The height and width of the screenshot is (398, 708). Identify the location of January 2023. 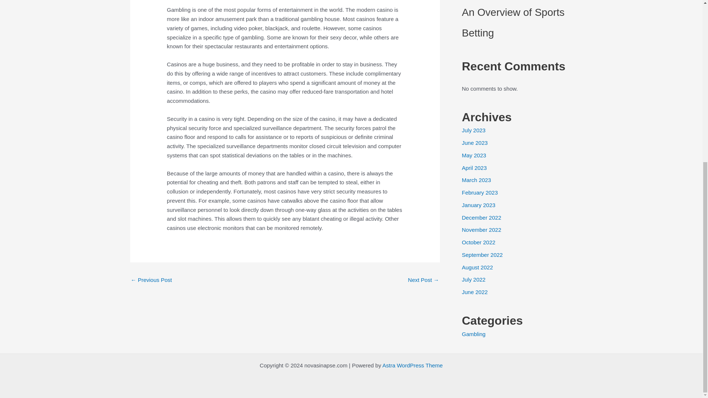
(478, 205).